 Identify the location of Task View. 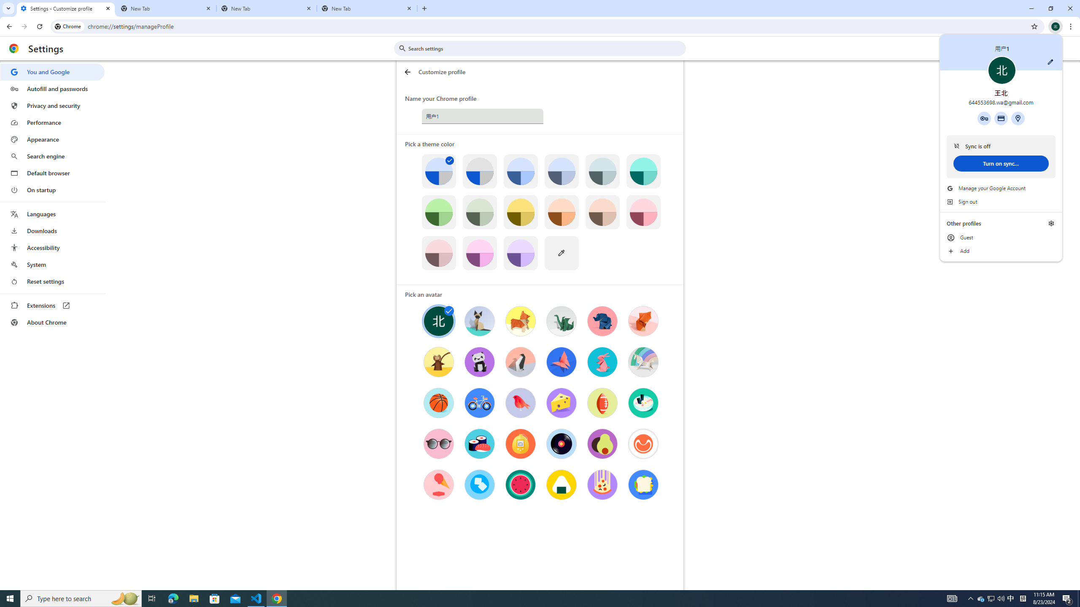
(152, 599).